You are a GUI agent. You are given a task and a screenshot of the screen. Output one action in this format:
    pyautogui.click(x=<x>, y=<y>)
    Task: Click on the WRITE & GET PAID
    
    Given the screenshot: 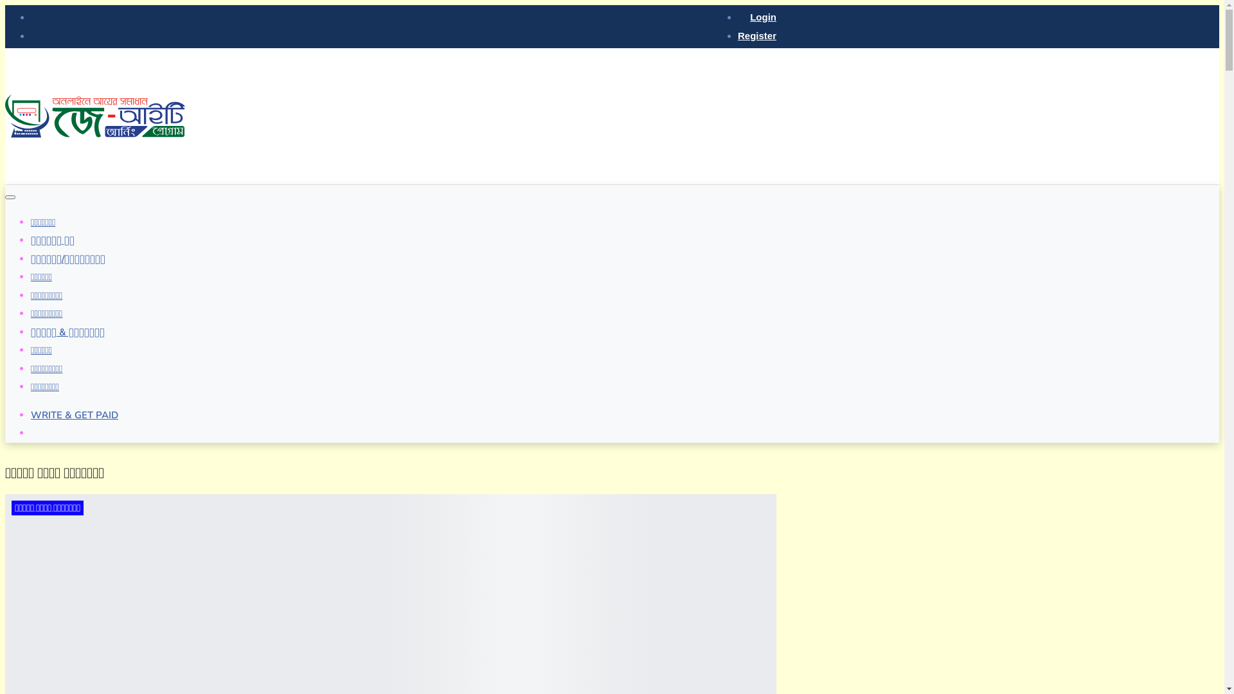 What is the action you would take?
    pyautogui.click(x=75, y=415)
    